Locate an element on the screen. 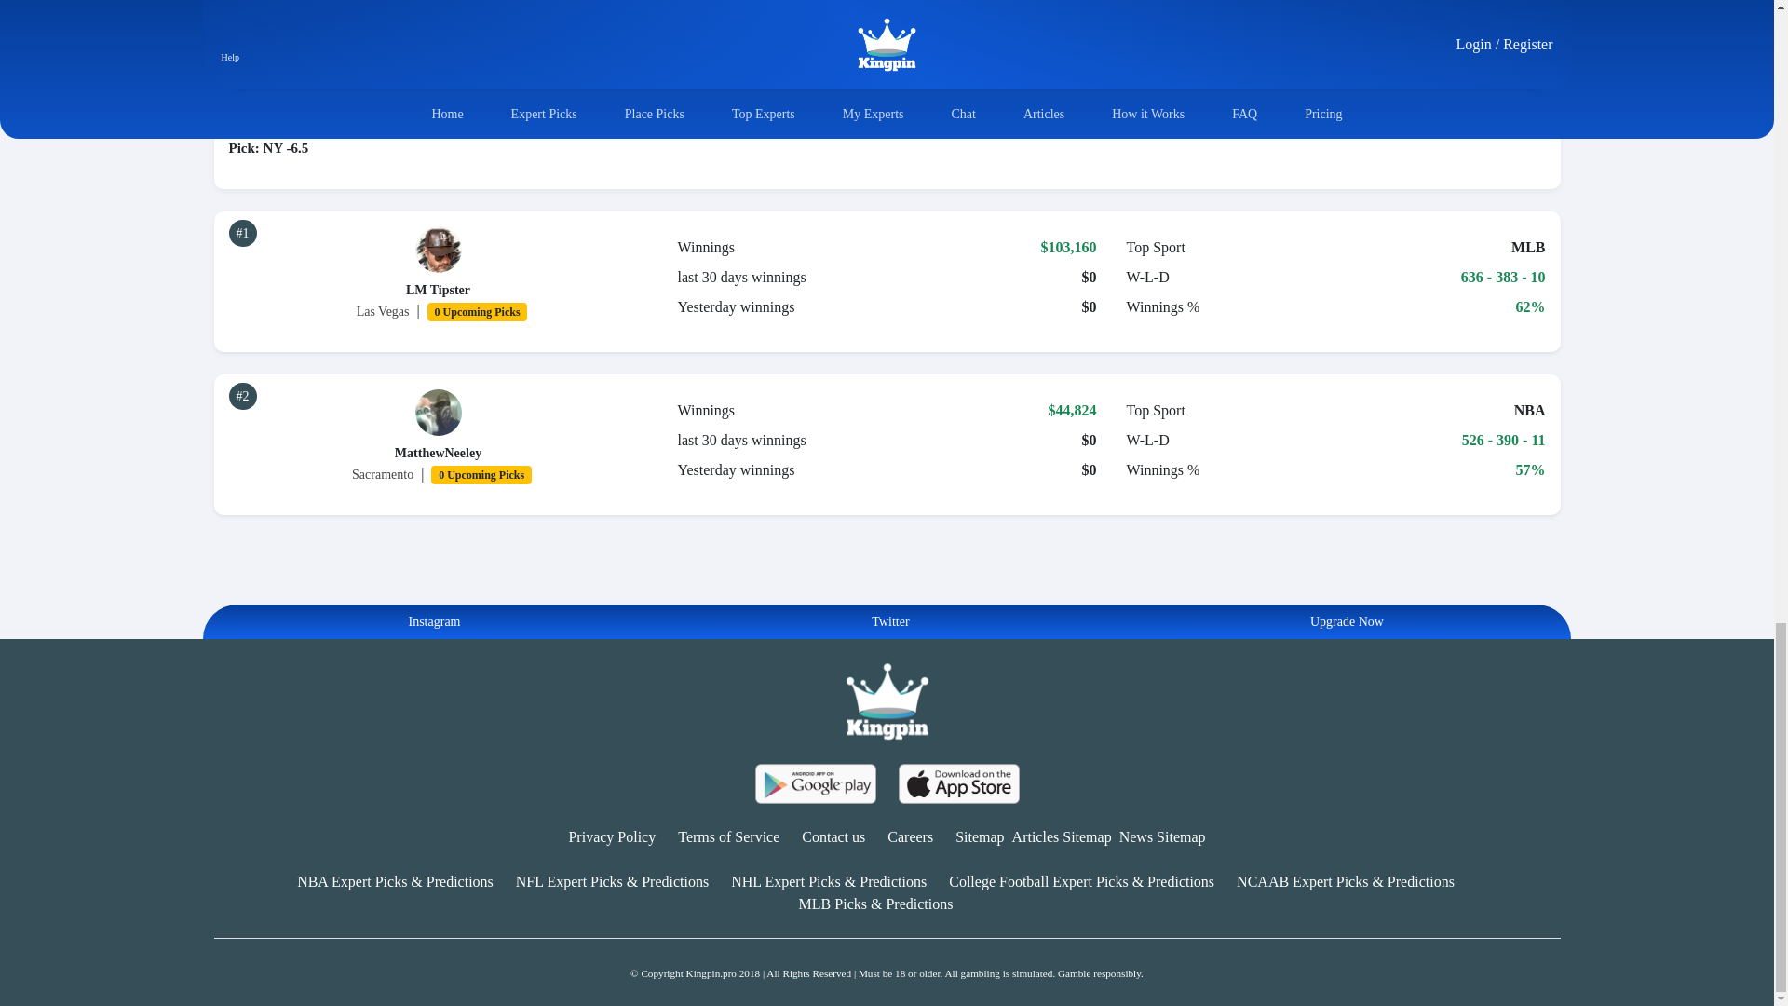 The image size is (1788, 1006). News Sitemap is located at coordinates (1162, 836).